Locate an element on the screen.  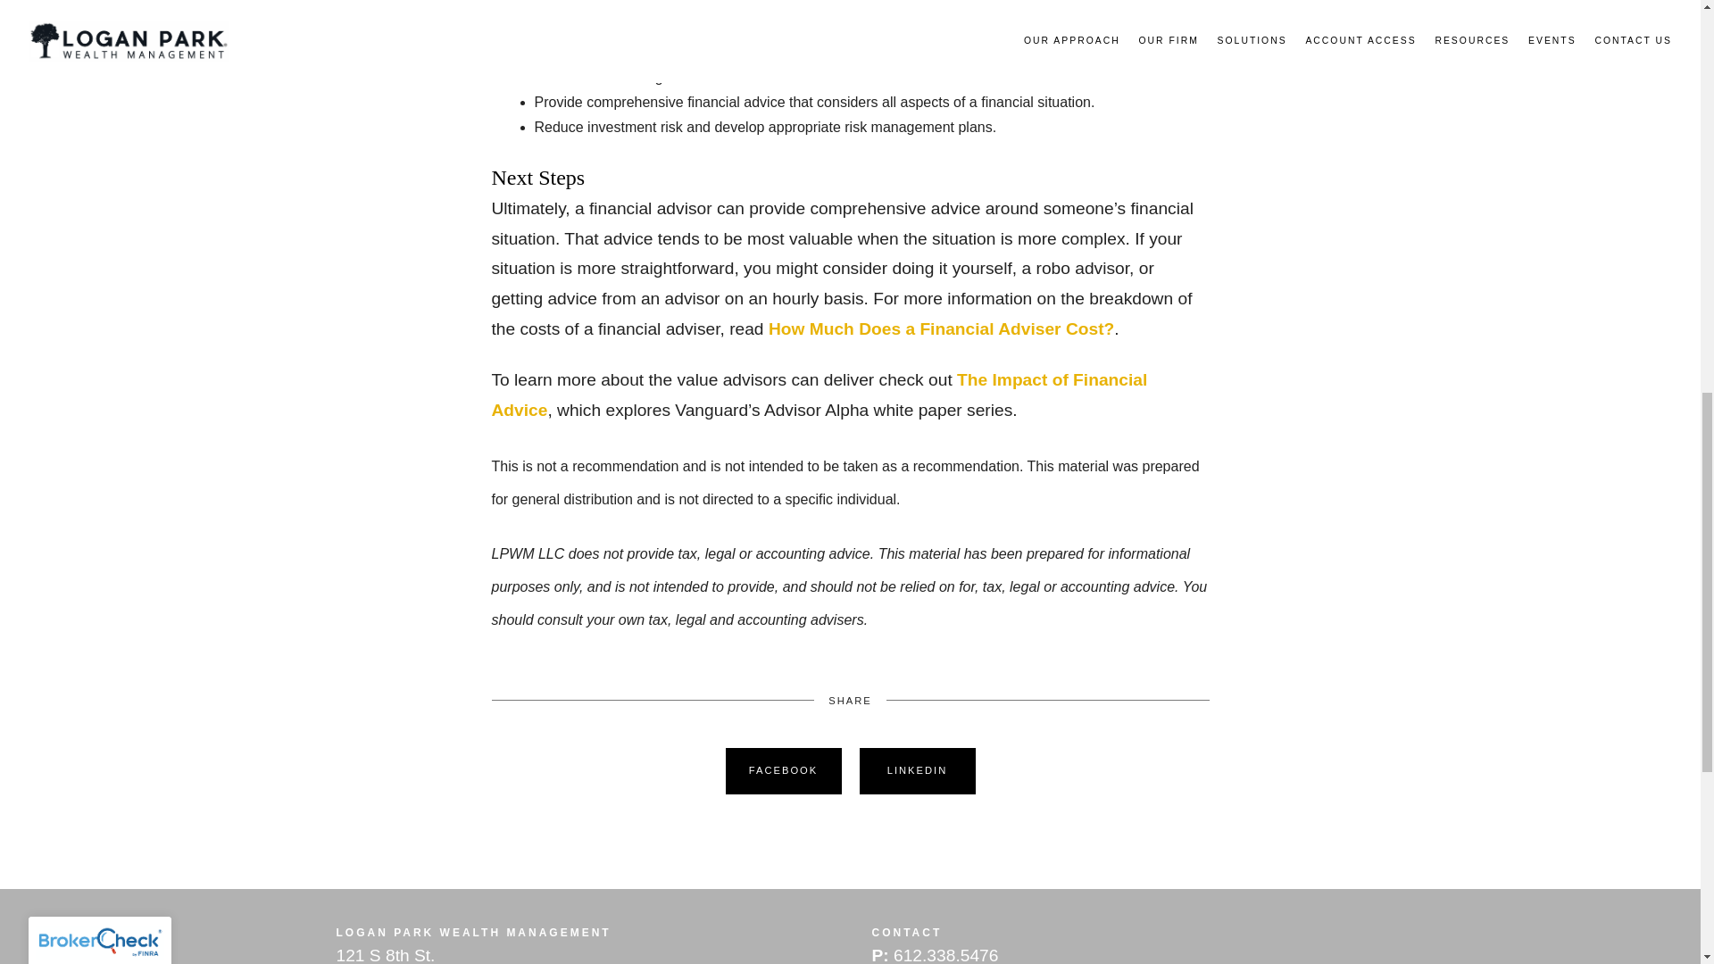
FACEBOOK is located at coordinates (783, 771).